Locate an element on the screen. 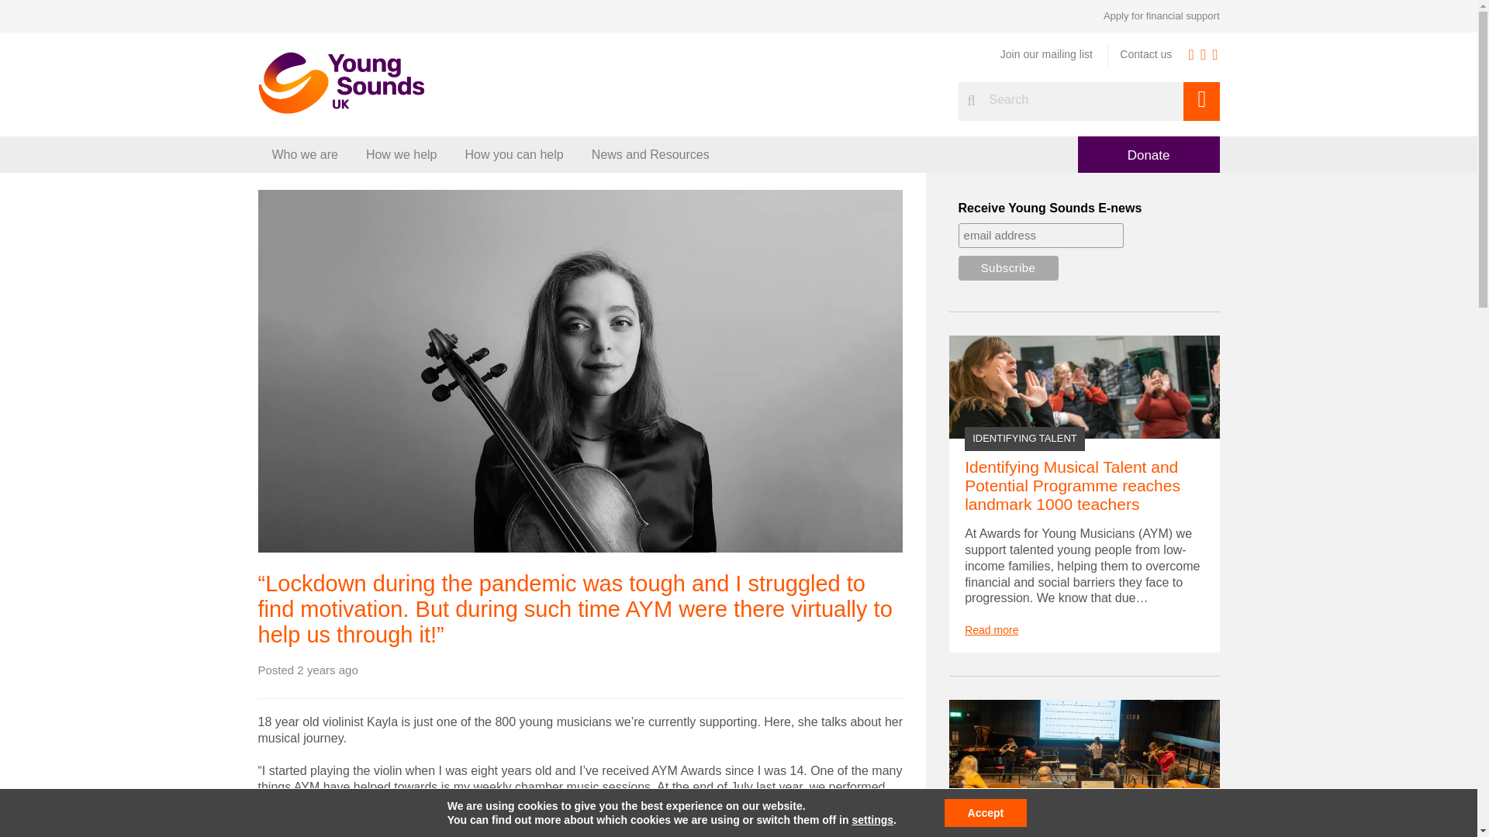  How you can help is located at coordinates (513, 155).